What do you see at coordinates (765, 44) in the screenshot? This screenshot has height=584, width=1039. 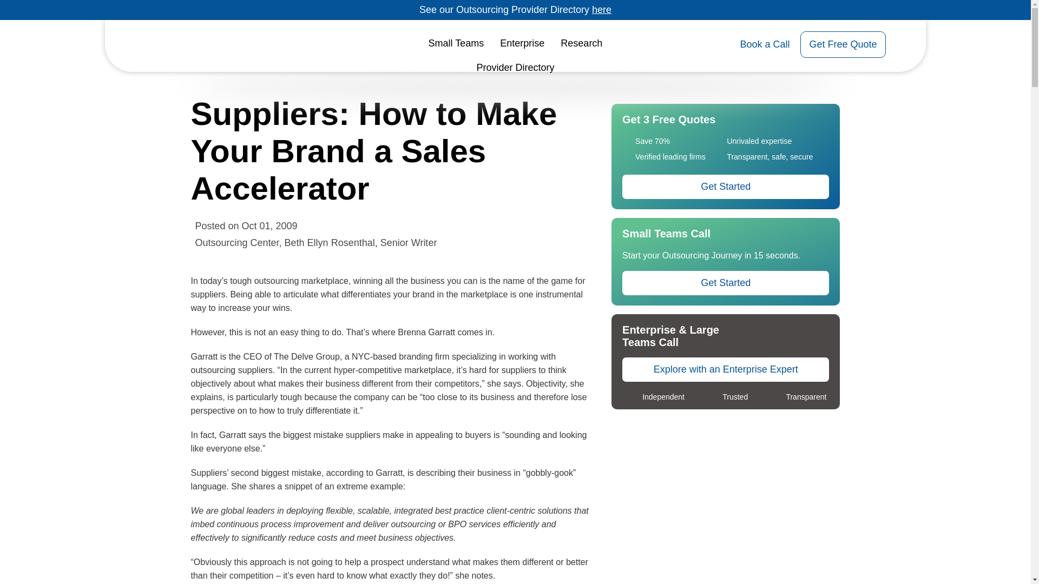 I see `Book a Call` at bounding box center [765, 44].